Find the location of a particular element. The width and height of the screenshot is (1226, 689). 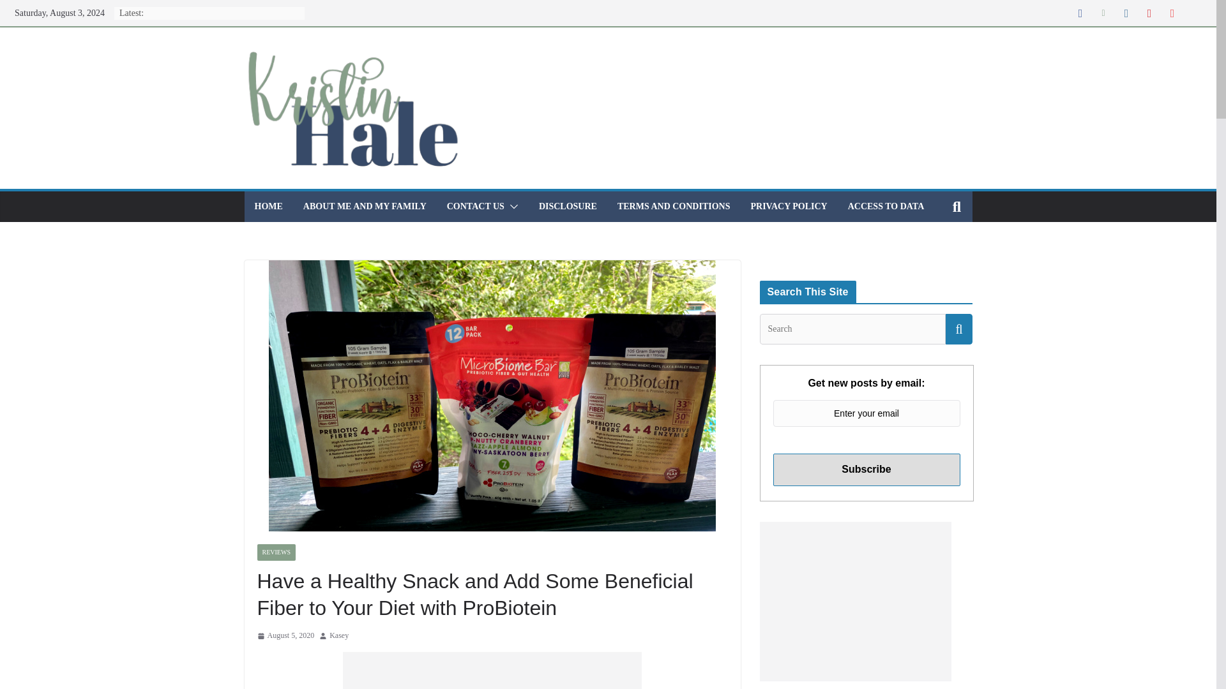

CONTACT US is located at coordinates (475, 207).